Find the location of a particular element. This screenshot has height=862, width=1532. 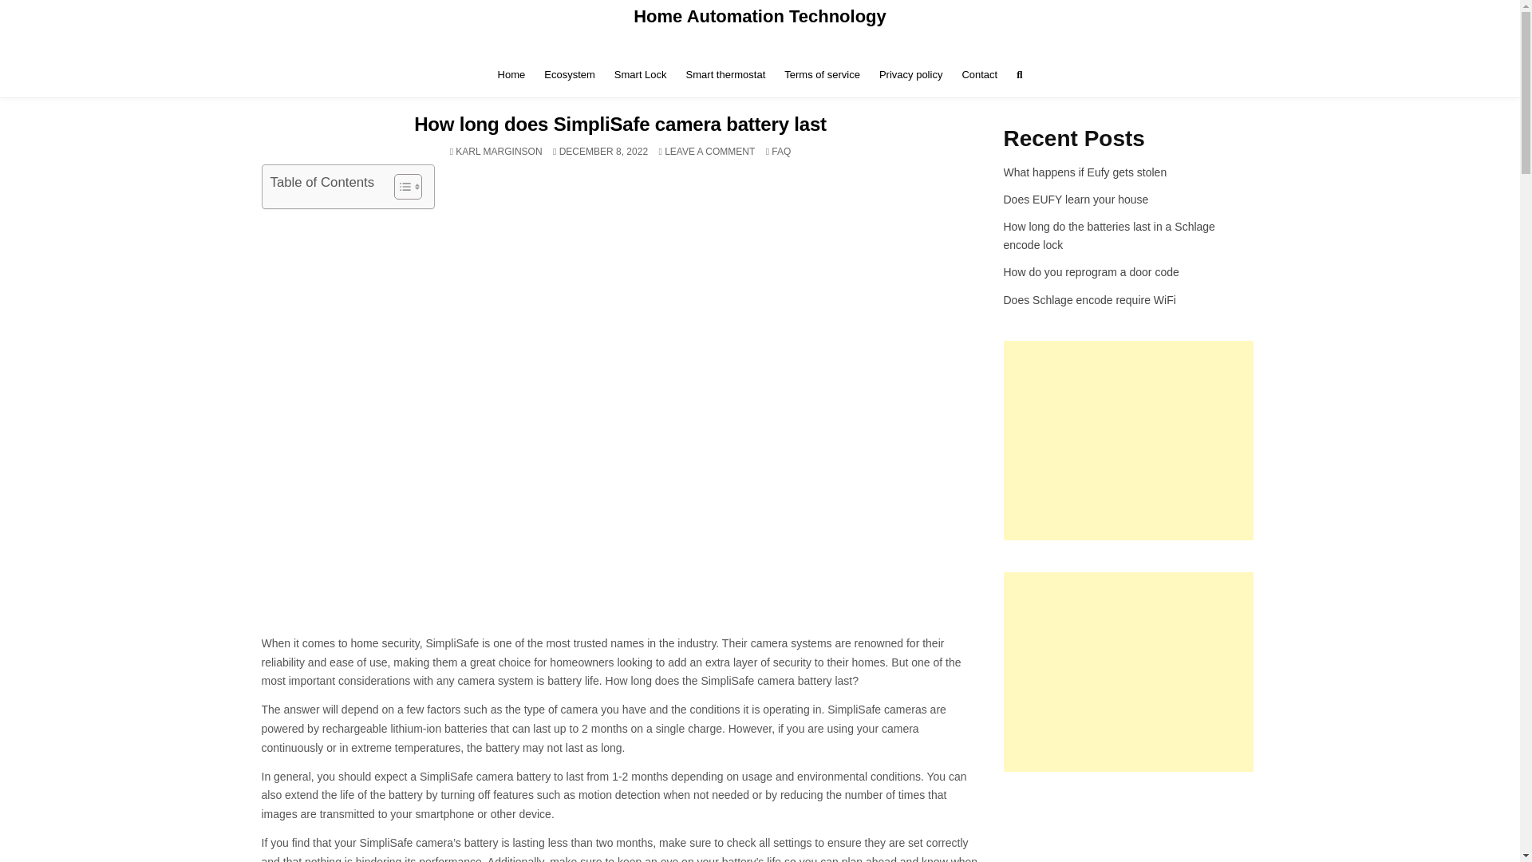

FAQ is located at coordinates (780, 151).